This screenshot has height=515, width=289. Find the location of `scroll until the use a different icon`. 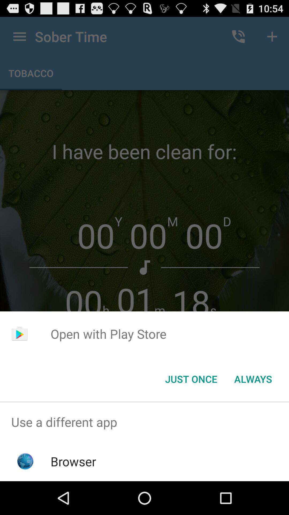

scroll until the use a different icon is located at coordinates (144, 422).